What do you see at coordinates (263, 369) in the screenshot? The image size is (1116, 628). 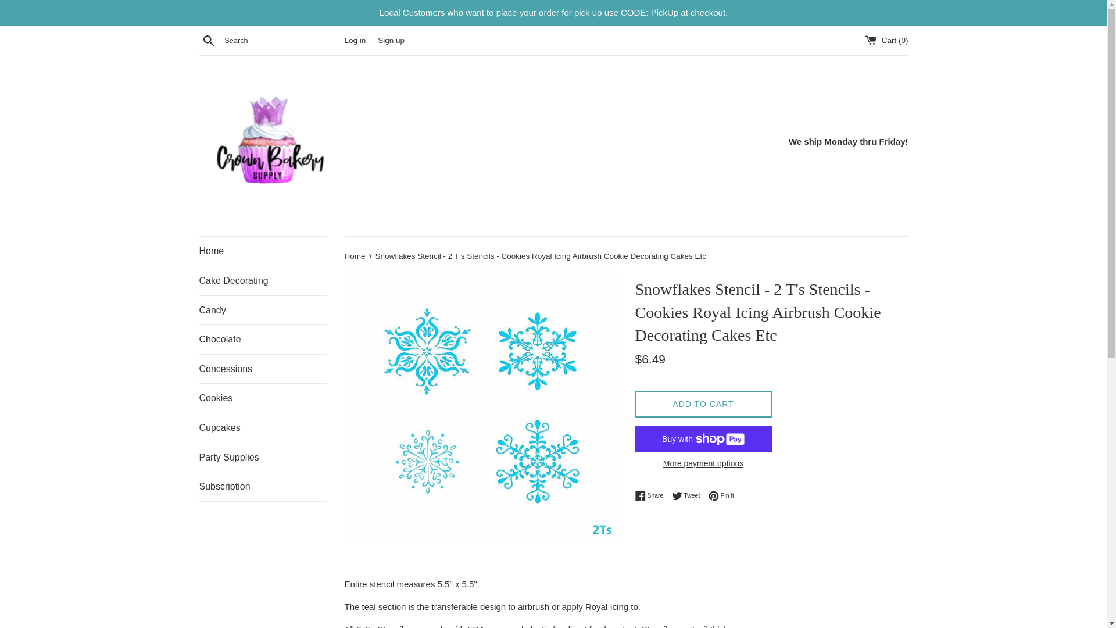 I see `Party Supplies` at bounding box center [263, 369].